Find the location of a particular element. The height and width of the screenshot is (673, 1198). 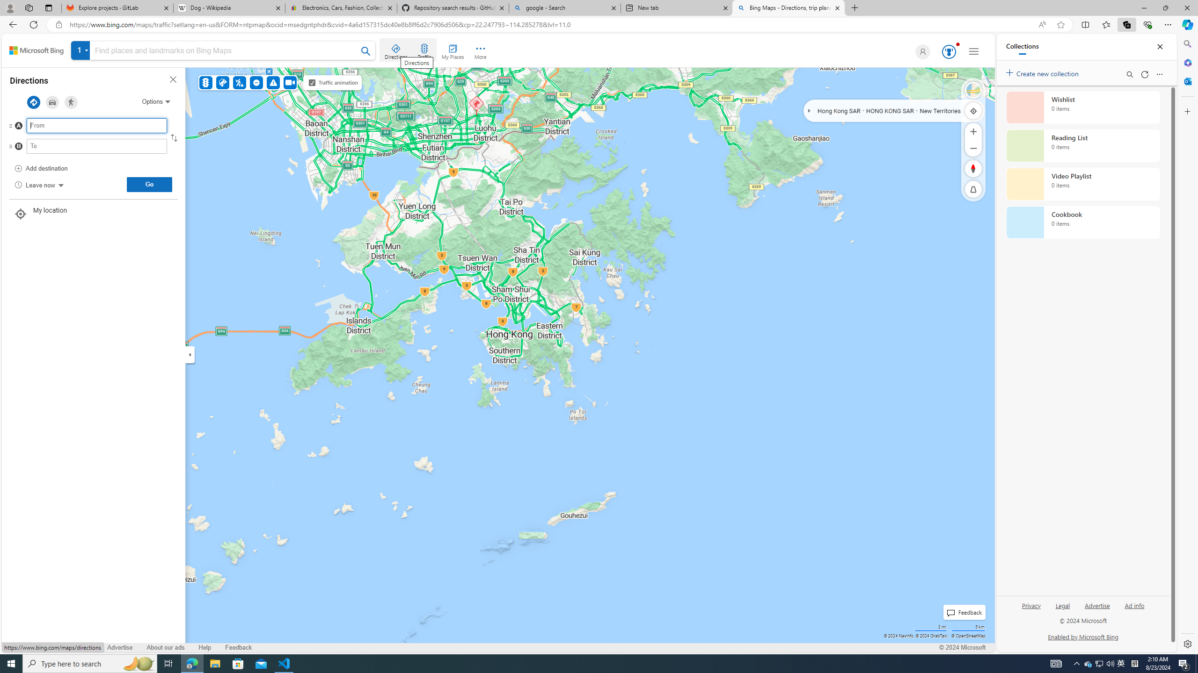

Settings and quick links is located at coordinates (974, 51).